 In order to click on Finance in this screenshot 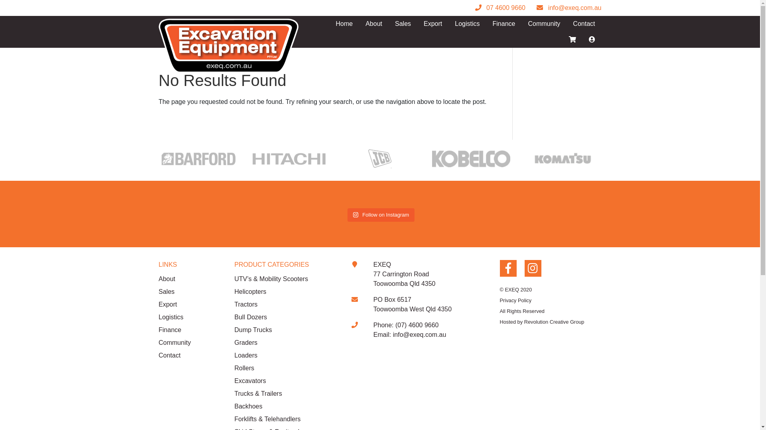, I will do `click(504, 24)`.